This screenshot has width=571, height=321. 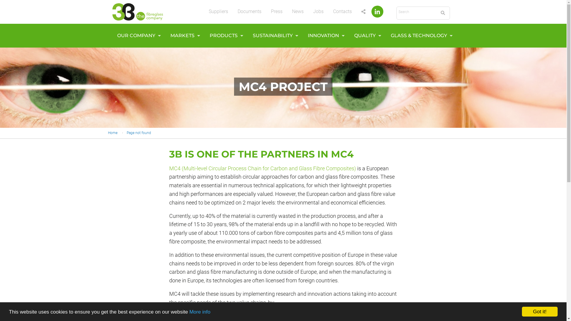 What do you see at coordinates (298, 12) in the screenshot?
I see `News` at bounding box center [298, 12].